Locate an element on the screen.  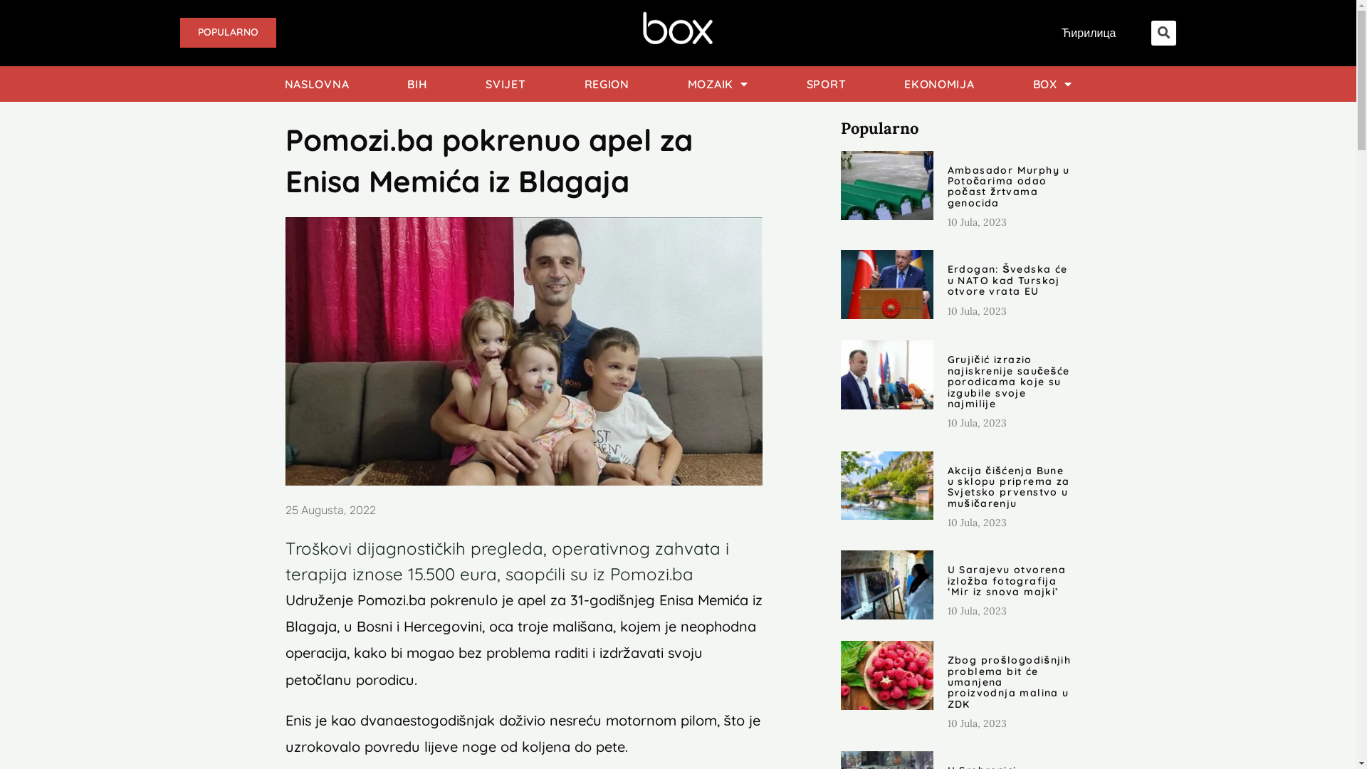
MOZAIK is located at coordinates (718, 83).